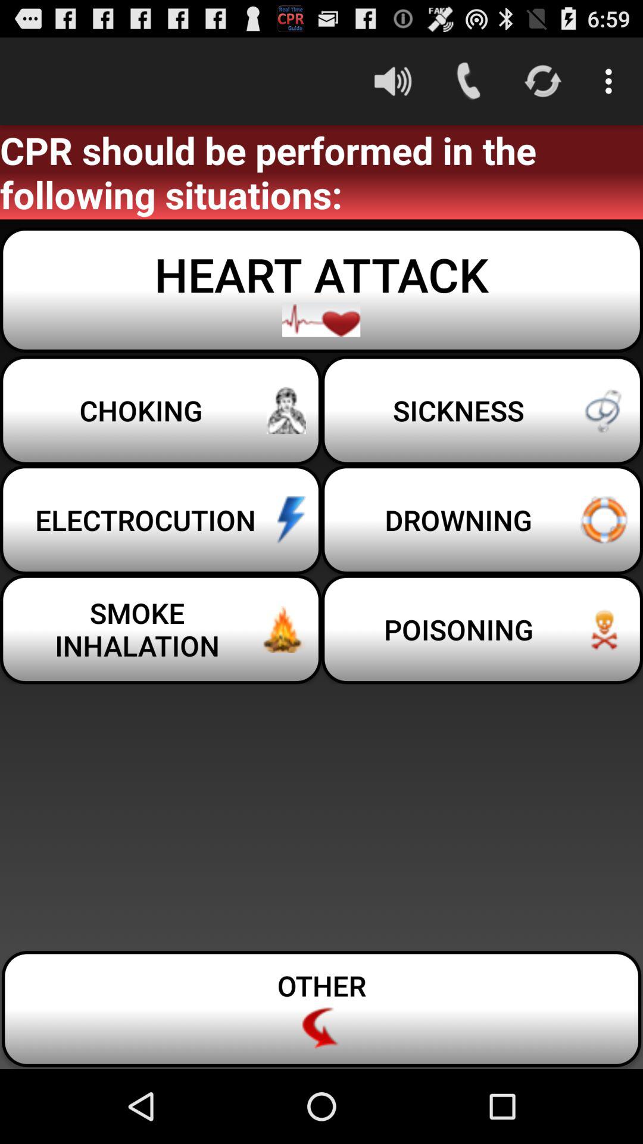 The height and width of the screenshot is (1144, 643). I want to click on choose poisoning icon, so click(482, 629).